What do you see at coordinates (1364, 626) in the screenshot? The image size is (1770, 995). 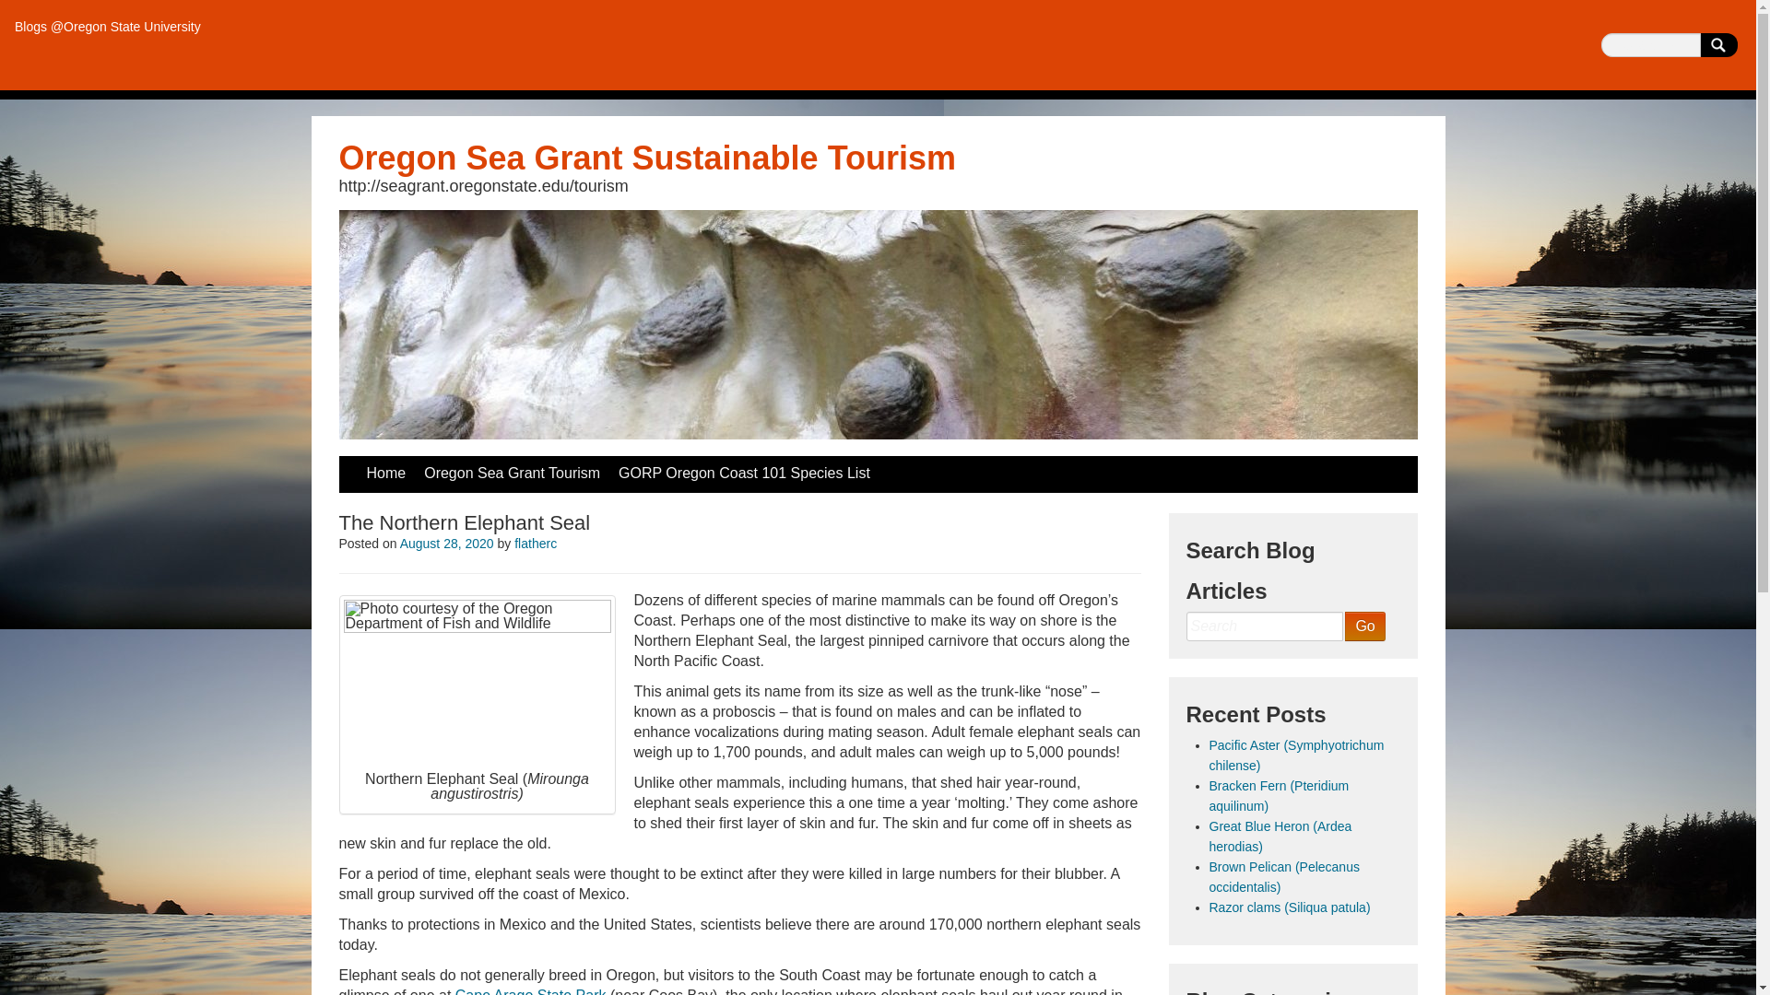 I see `Go` at bounding box center [1364, 626].